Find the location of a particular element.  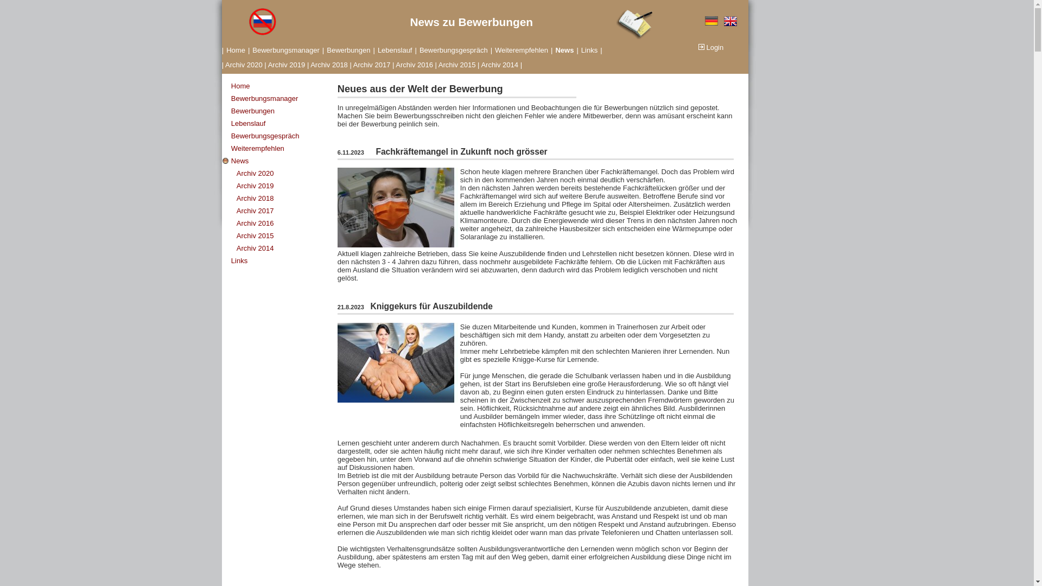

Bewerbungsmanager is located at coordinates (286, 51).